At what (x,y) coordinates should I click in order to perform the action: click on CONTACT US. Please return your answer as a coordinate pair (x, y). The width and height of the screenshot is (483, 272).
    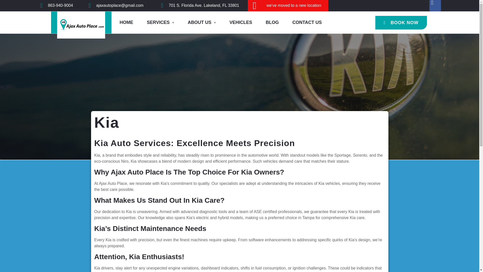
    Looking at the image, I should click on (307, 22).